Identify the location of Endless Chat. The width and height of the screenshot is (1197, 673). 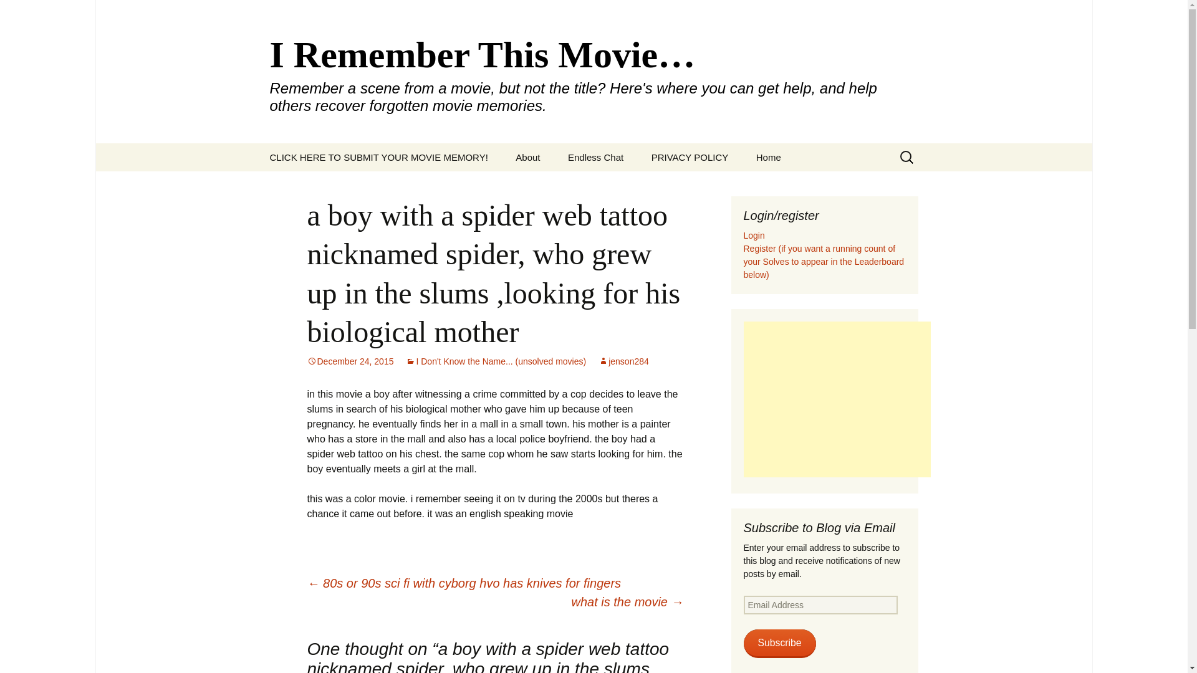
(595, 157).